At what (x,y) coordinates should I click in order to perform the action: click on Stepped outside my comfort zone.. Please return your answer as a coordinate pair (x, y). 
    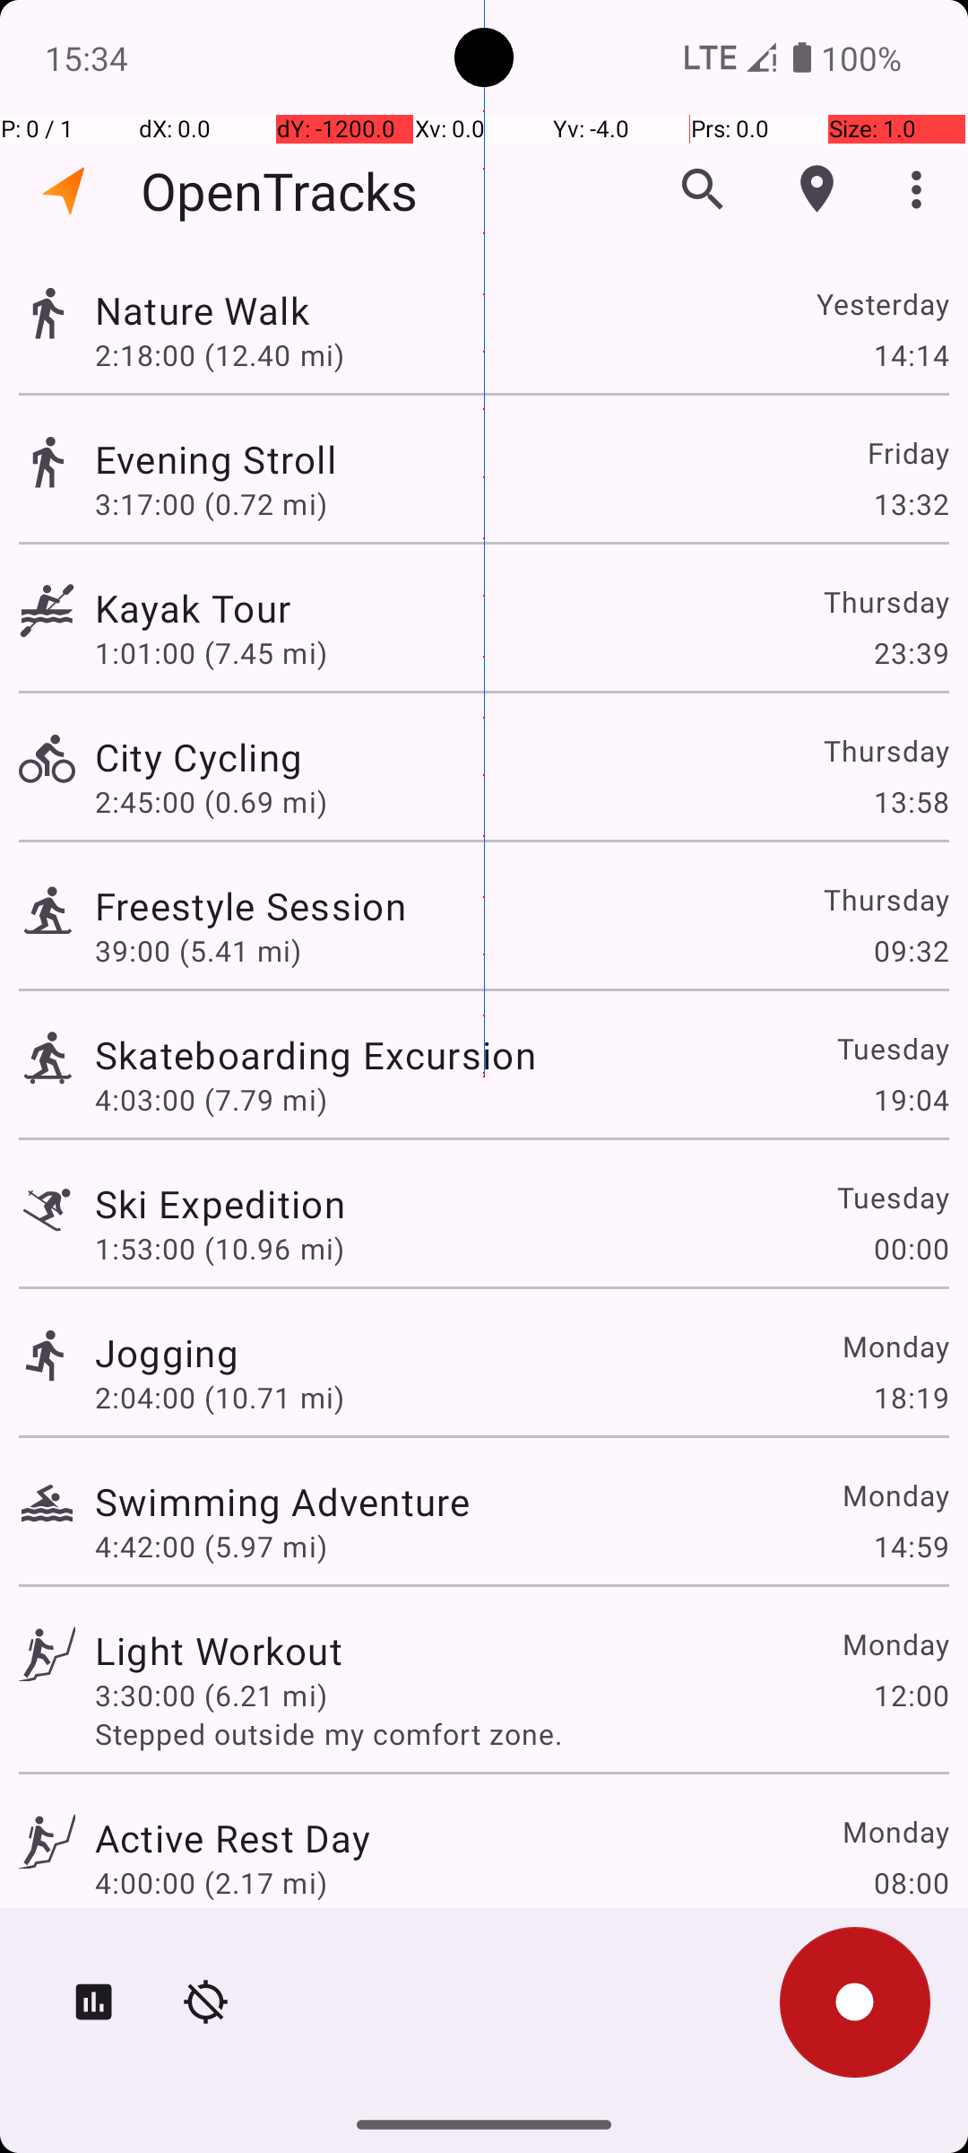
    Looking at the image, I should click on (522, 1733).